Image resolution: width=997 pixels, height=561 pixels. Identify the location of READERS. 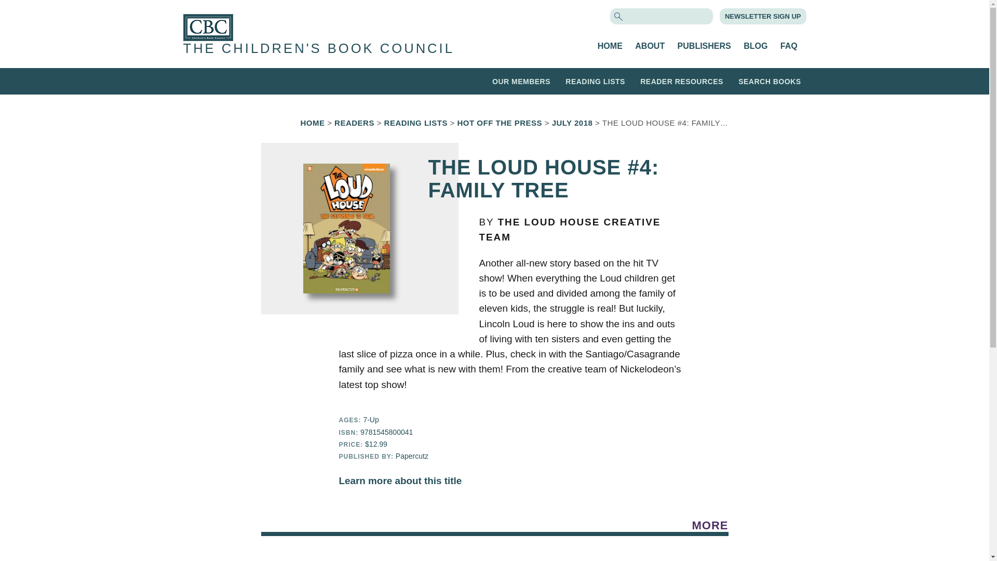
(354, 123).